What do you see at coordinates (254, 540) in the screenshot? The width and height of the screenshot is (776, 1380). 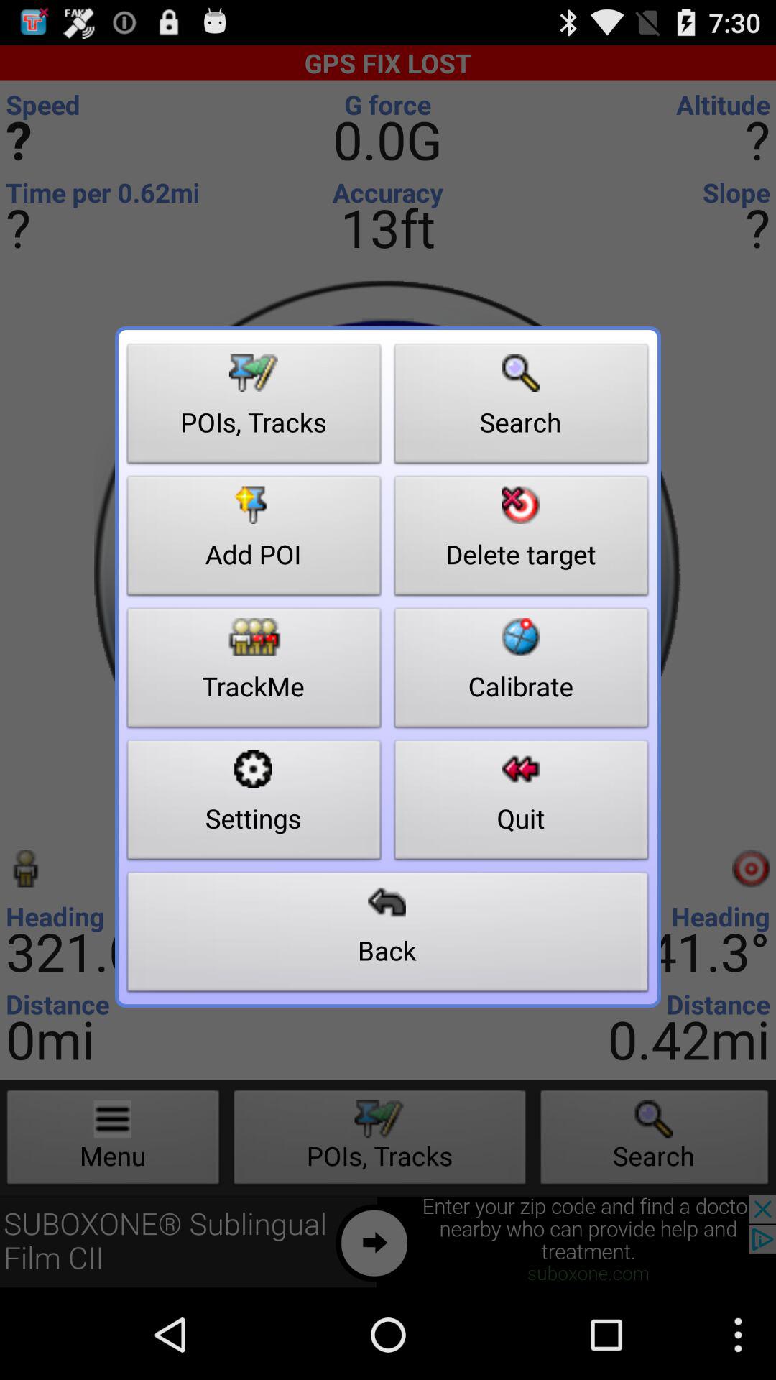 I see `choose icon below pois, tracks button` at bounding box center [254, 540].